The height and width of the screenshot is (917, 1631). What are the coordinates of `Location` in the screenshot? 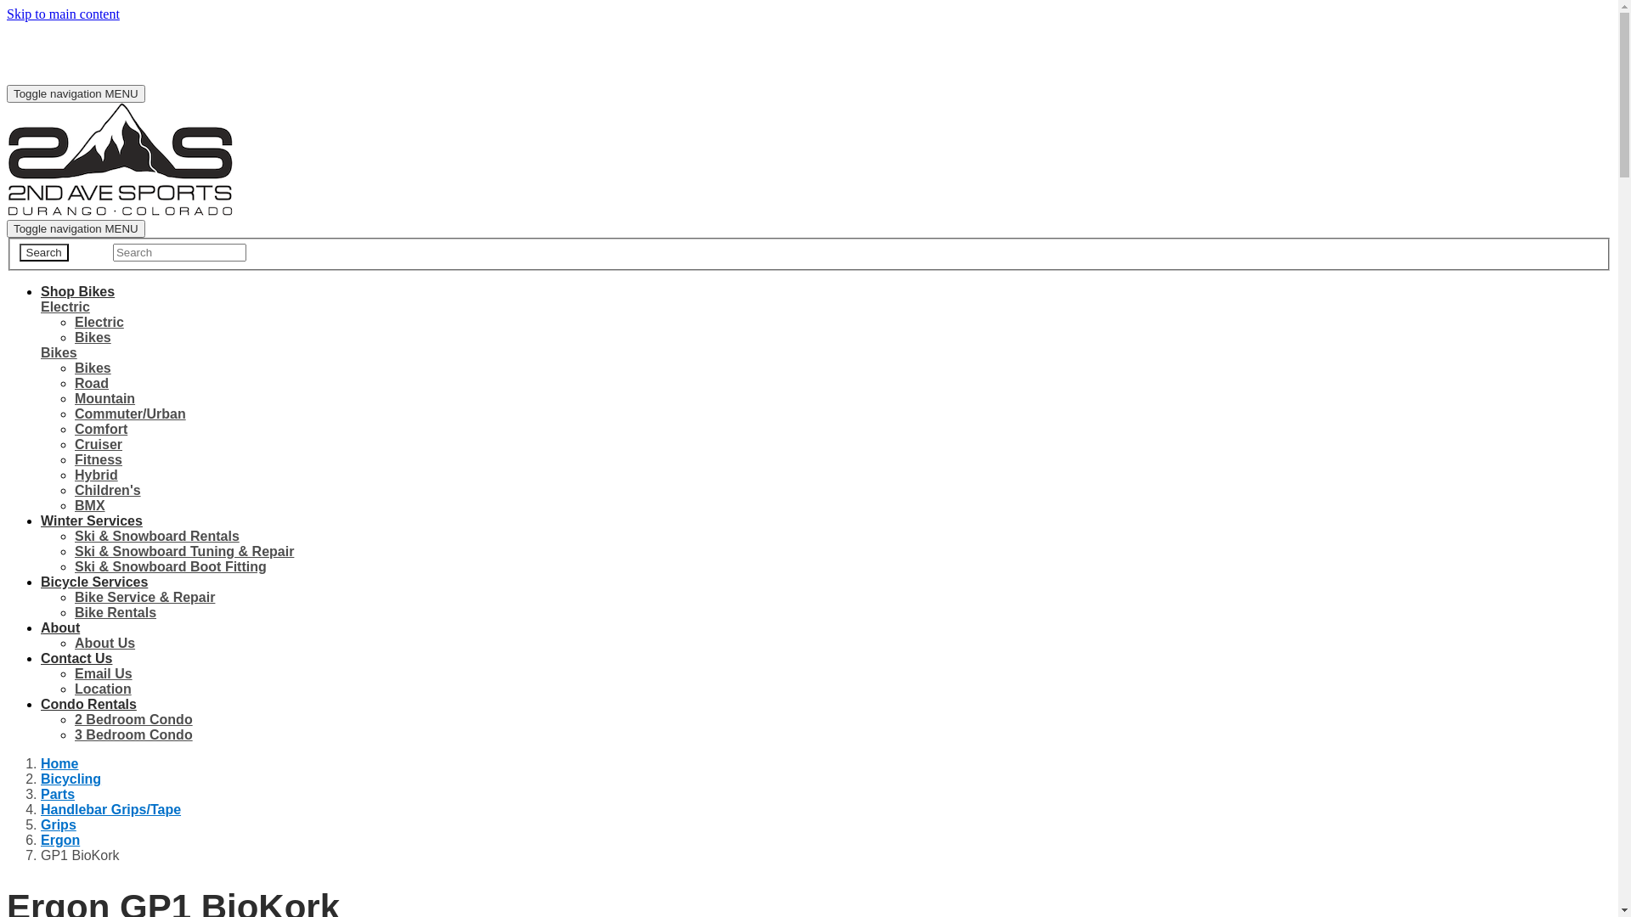 It's located at (104, 689).